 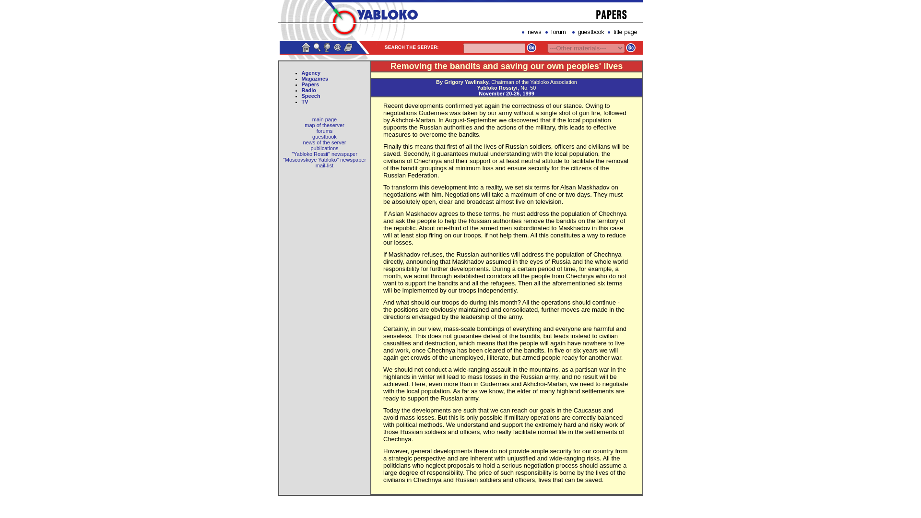 What do you see at coordinates (324, 130) in the screenshot?
I see `forums` at bounding box center [324, 130].